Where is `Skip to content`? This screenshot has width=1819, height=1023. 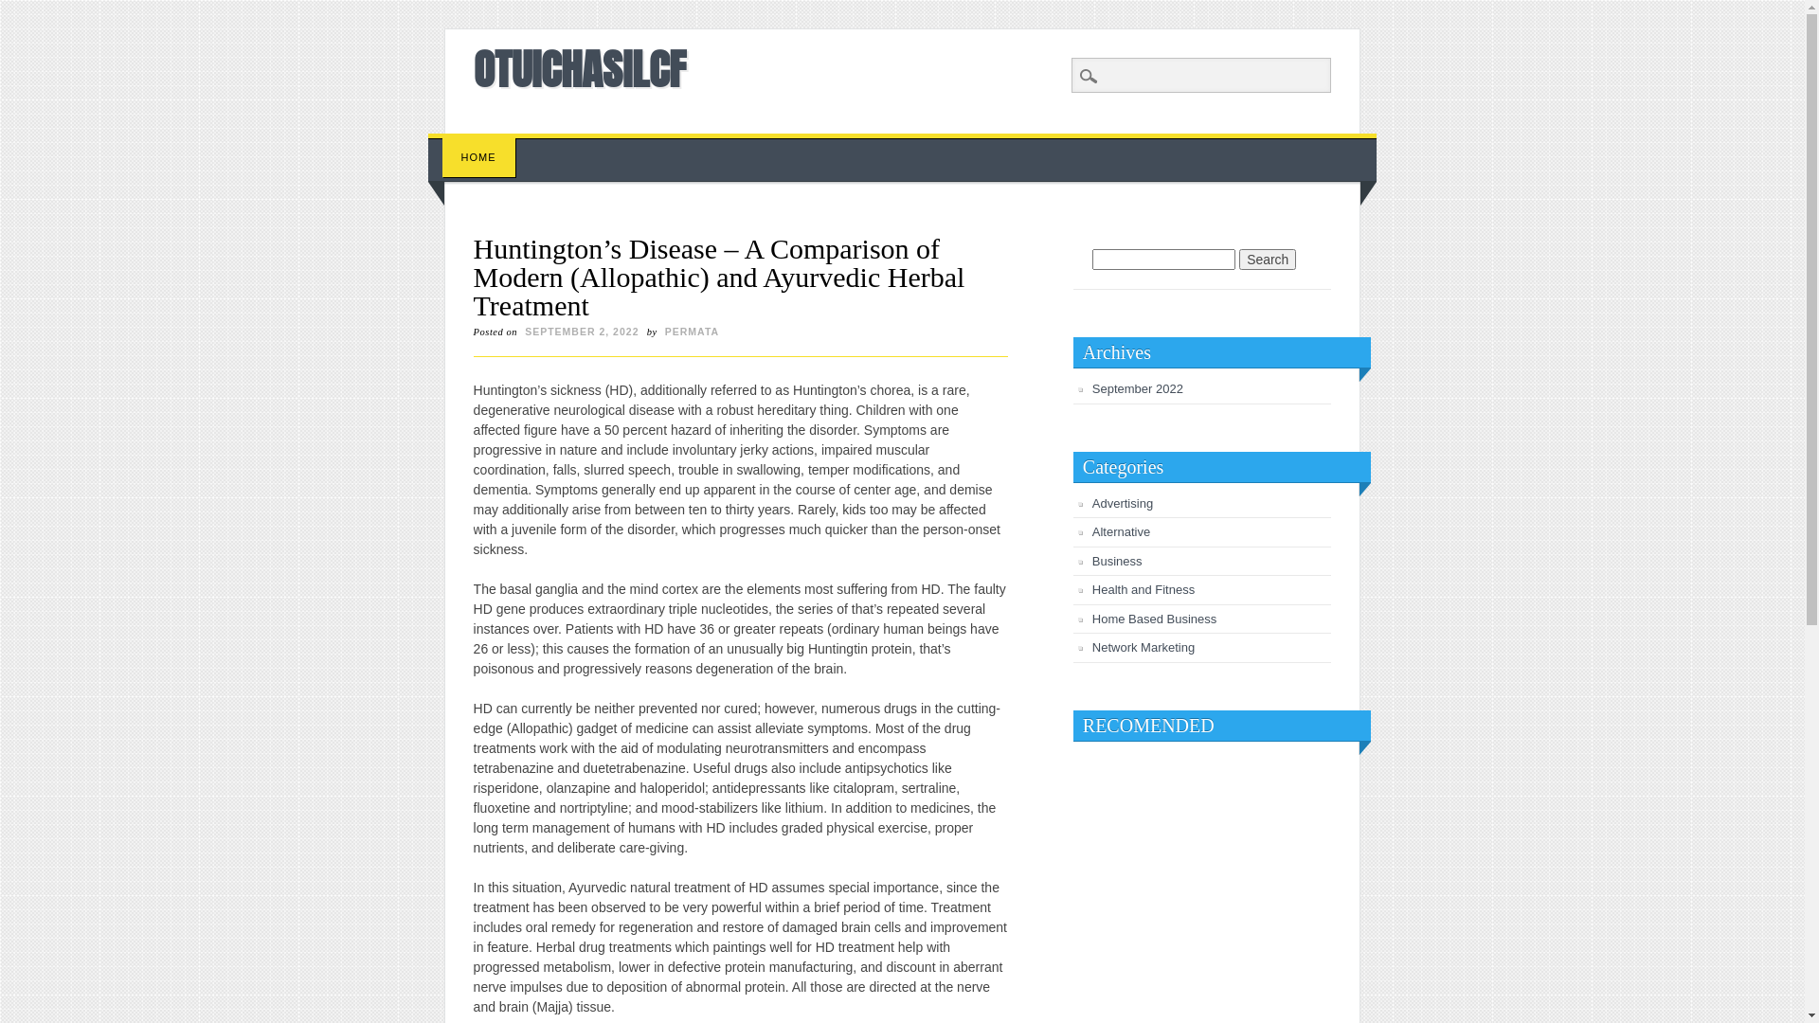
Skip to content is located at coordinates (472, 143).